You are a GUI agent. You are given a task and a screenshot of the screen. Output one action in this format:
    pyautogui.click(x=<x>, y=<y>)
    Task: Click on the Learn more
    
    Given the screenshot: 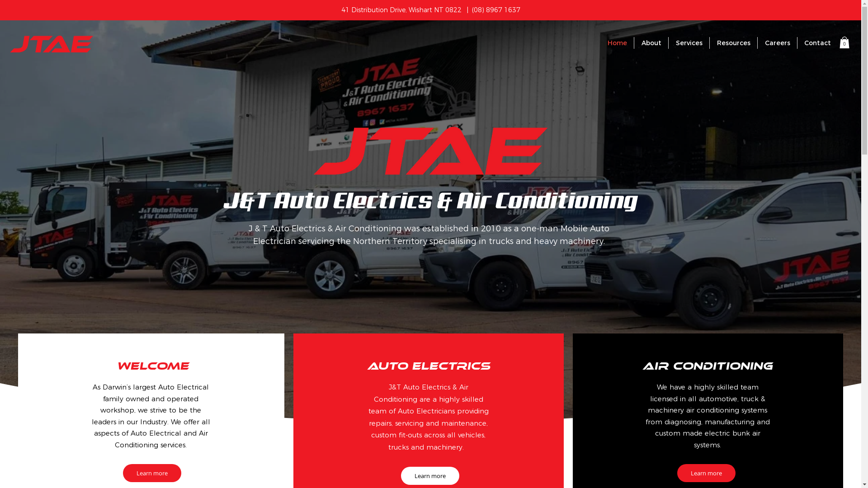 What is the action you would take?
    pyautogui.click(x=706, y=473)
    